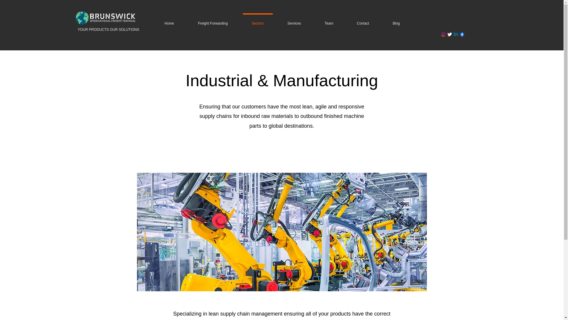 The height and width of the screenshot is (320, 568). Describe the element at coordinates (212, 21) in the screenshot. I see `Freight Forwarding` at that location.